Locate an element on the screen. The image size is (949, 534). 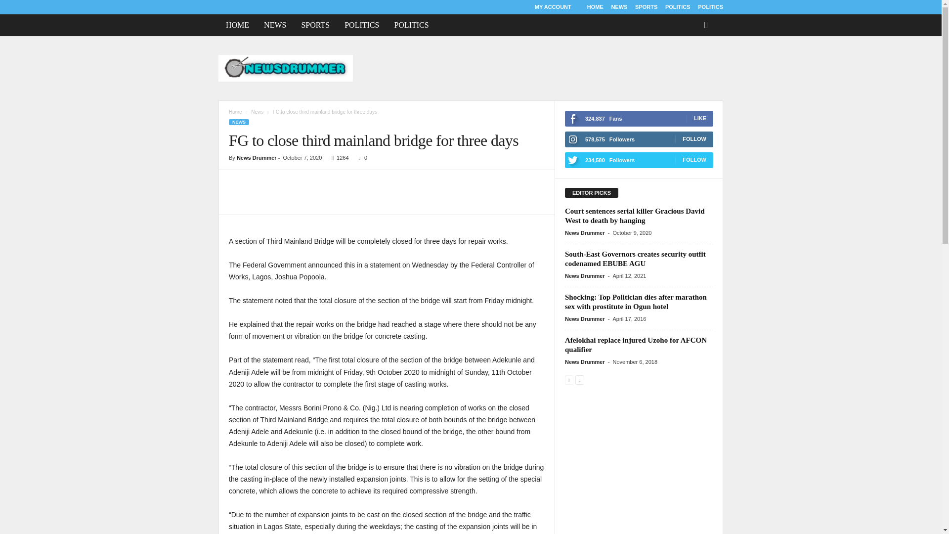
POLITICS is located at coordinates (678, 7).